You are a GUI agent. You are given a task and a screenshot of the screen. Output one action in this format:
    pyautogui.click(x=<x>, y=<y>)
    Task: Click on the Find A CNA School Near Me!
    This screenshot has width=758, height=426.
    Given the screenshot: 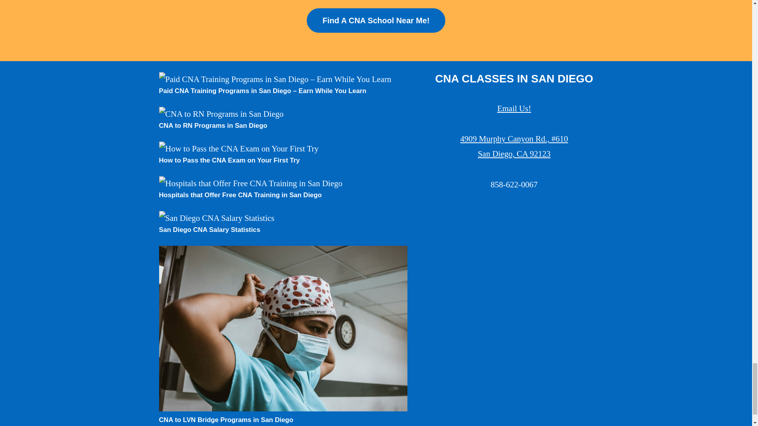 What is the action you would take?
    pyautogui.click(x=376, y=21)
    